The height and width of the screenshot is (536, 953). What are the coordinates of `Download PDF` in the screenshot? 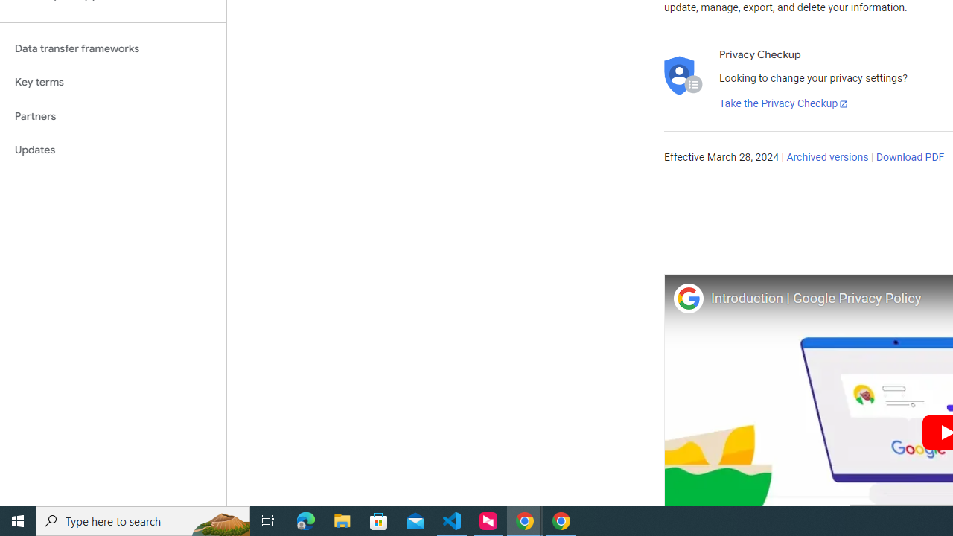 It's located at (910, 158).